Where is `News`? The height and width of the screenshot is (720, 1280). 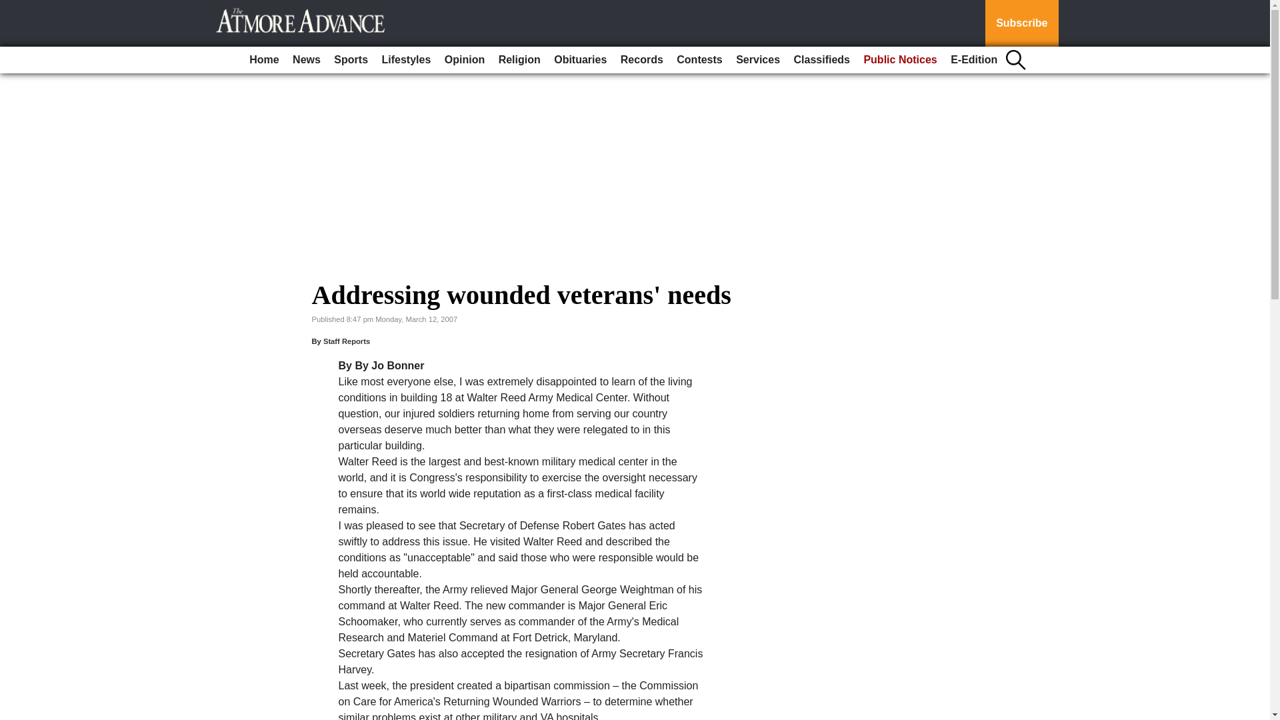 News is located at coordinates (307, 60).